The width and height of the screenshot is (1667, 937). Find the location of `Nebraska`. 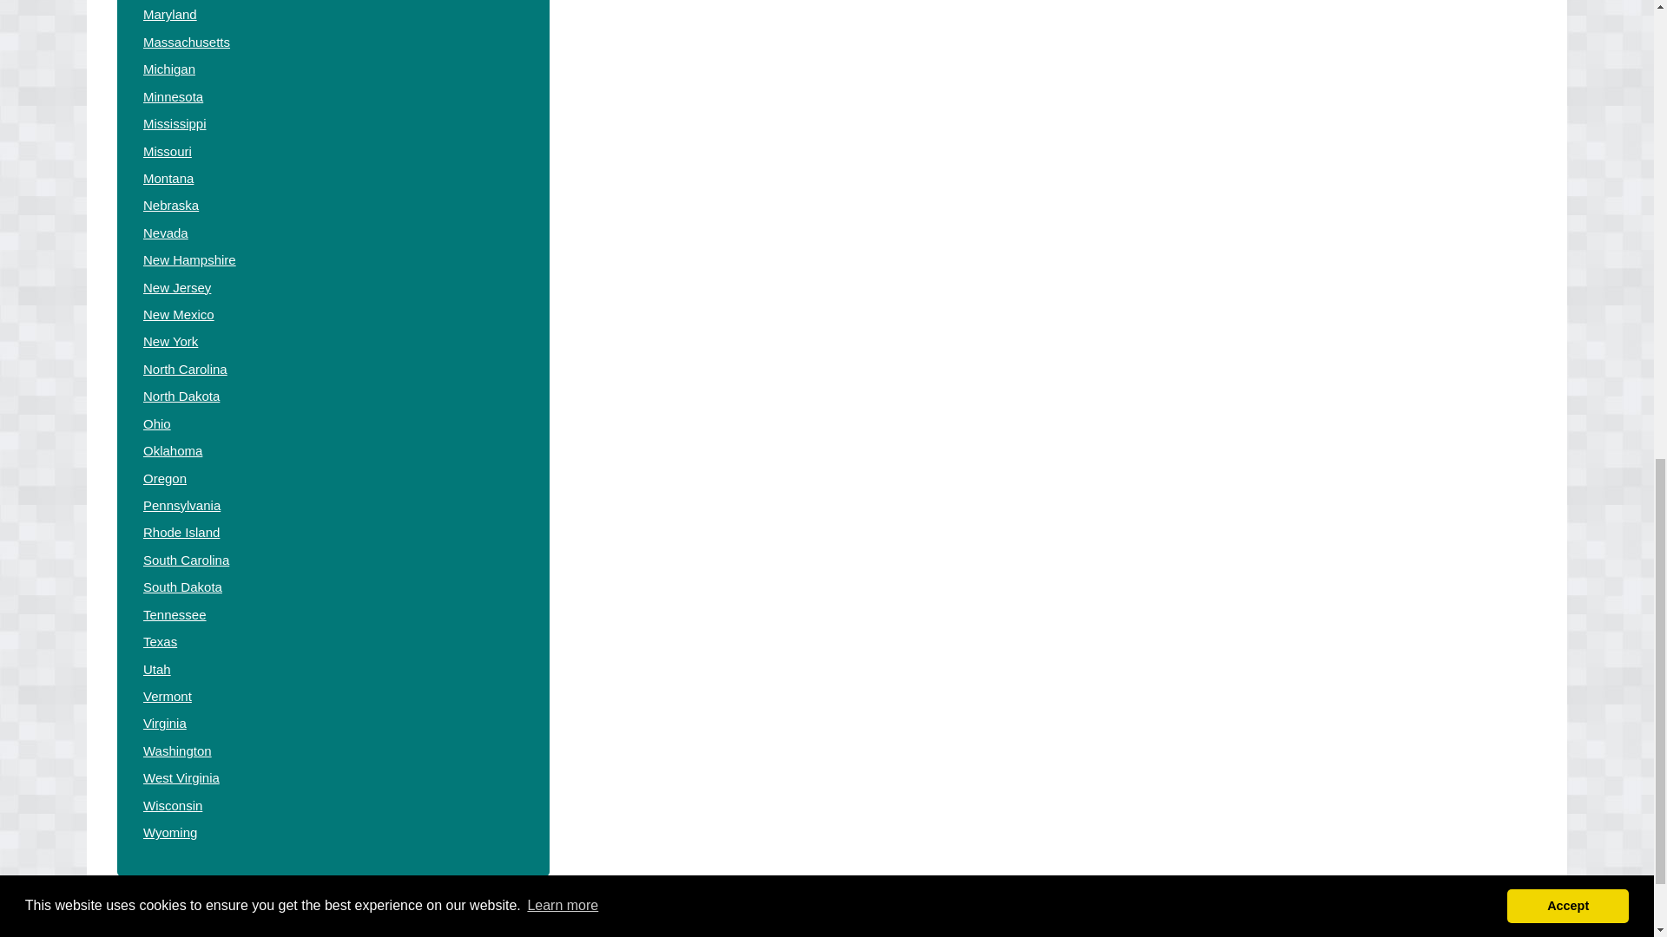

Nebraska is located at coordinates (170, 205).